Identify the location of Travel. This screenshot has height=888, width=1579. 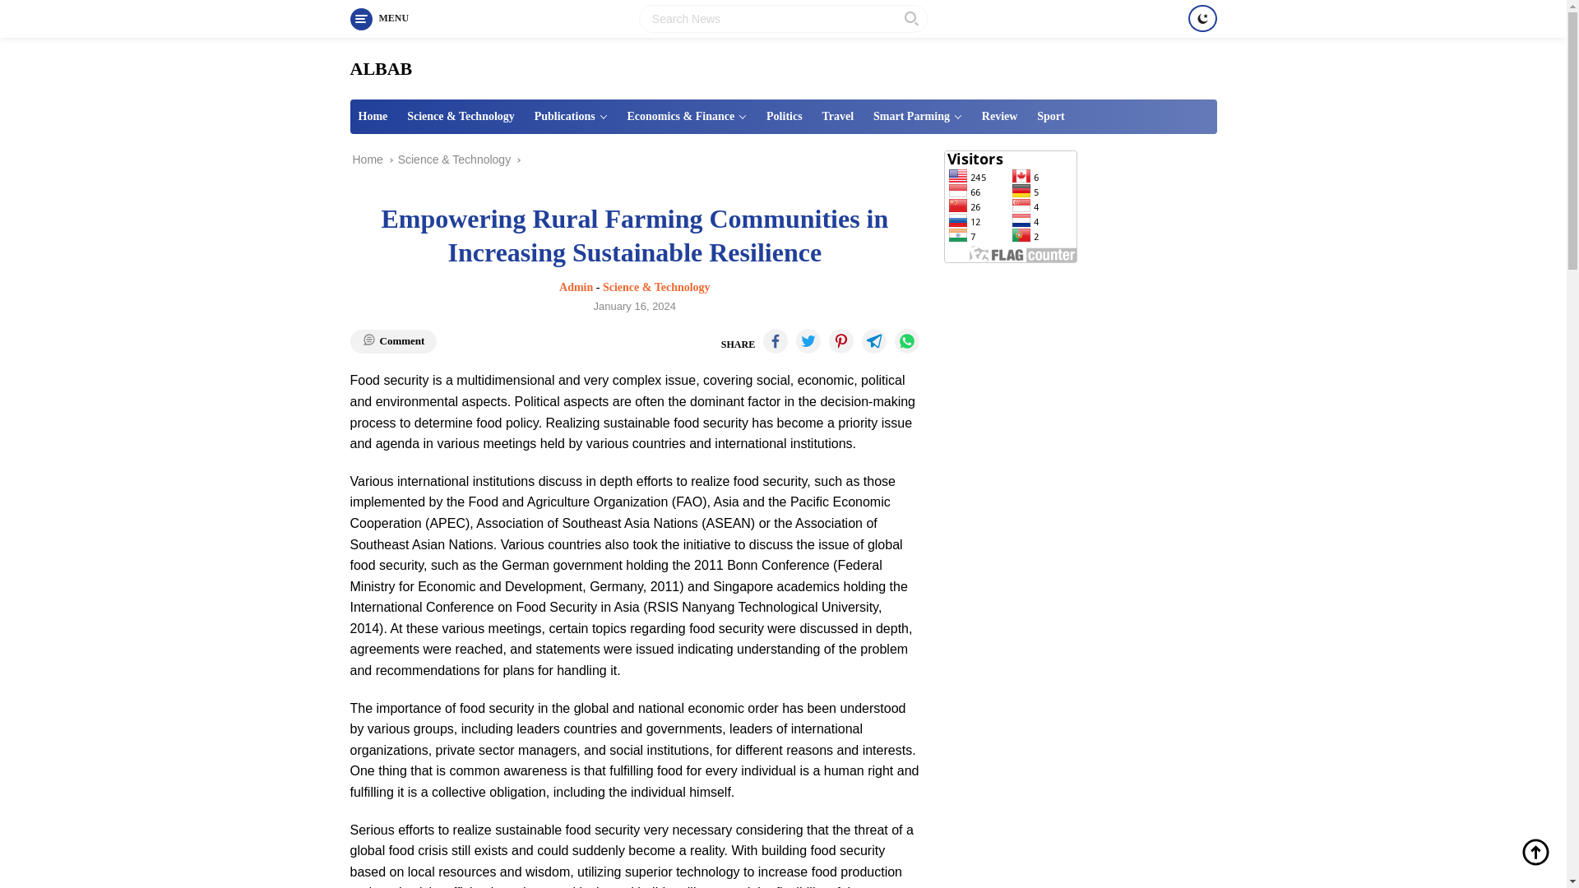
(838, 117).